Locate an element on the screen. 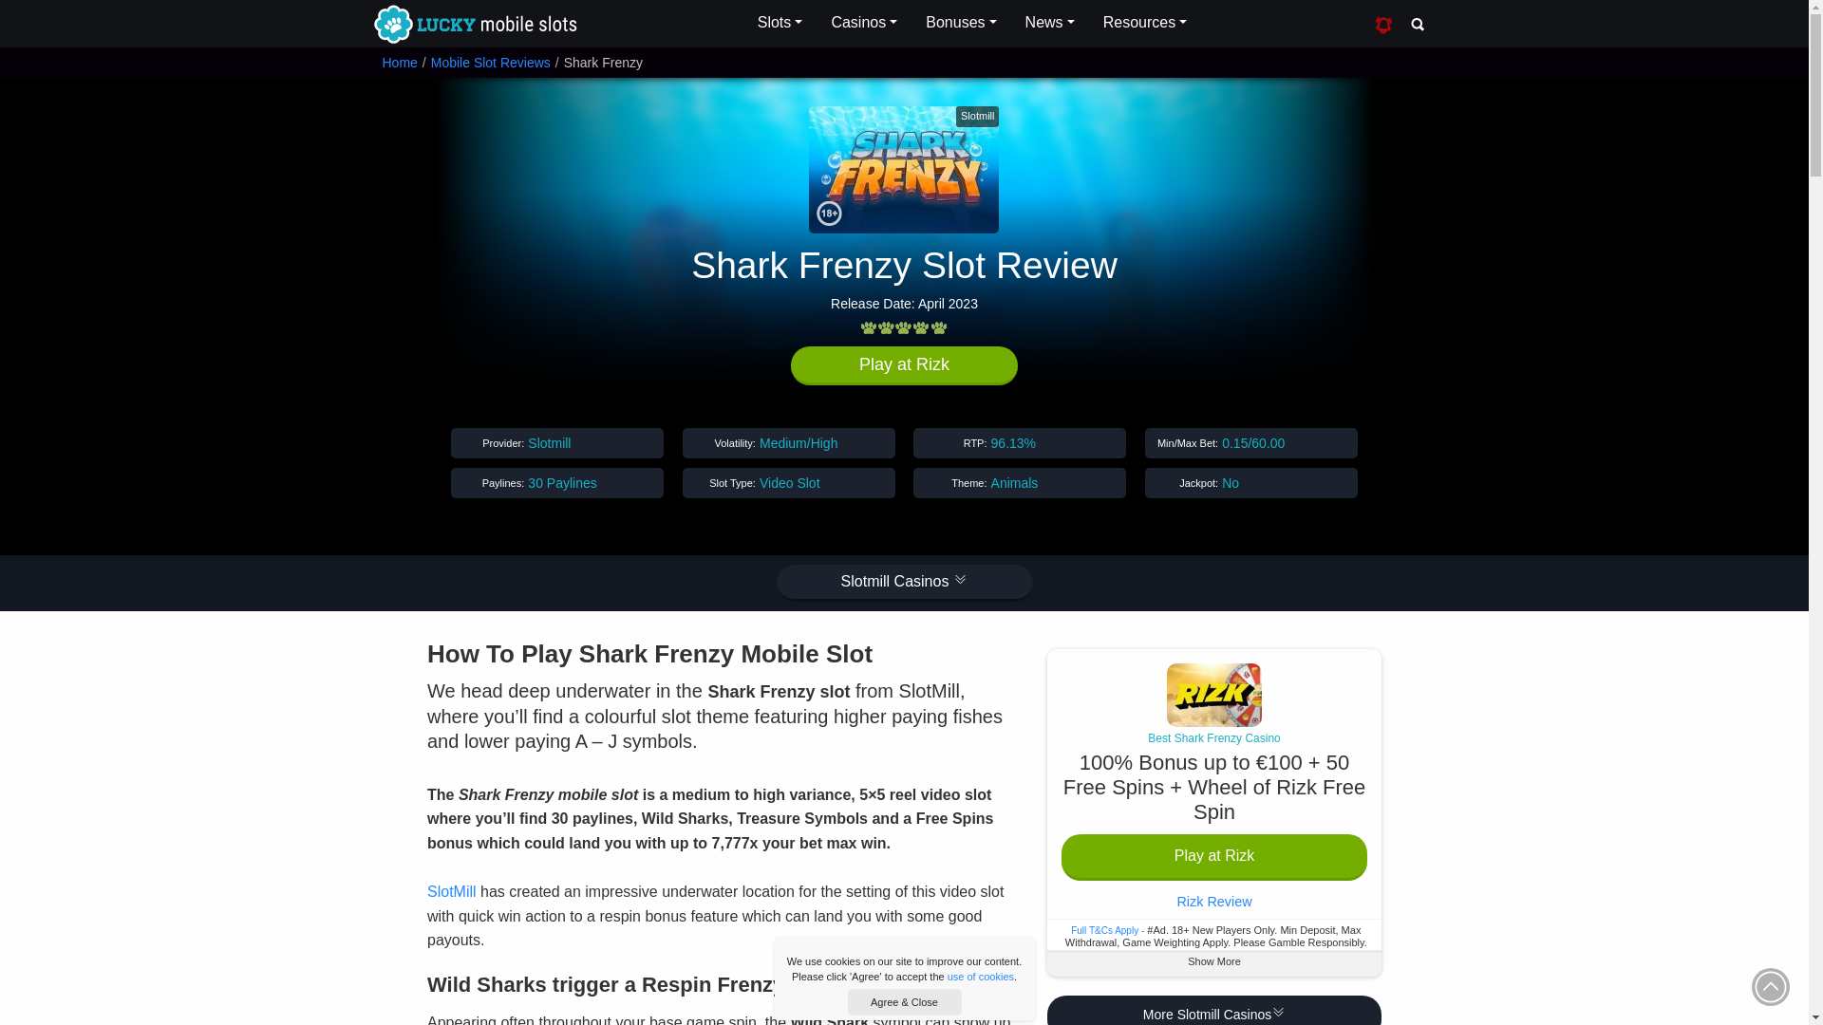 This screenshot has height=1025, width=1823. More Slotmill Casinos is located at coordinates (1213, 1010).